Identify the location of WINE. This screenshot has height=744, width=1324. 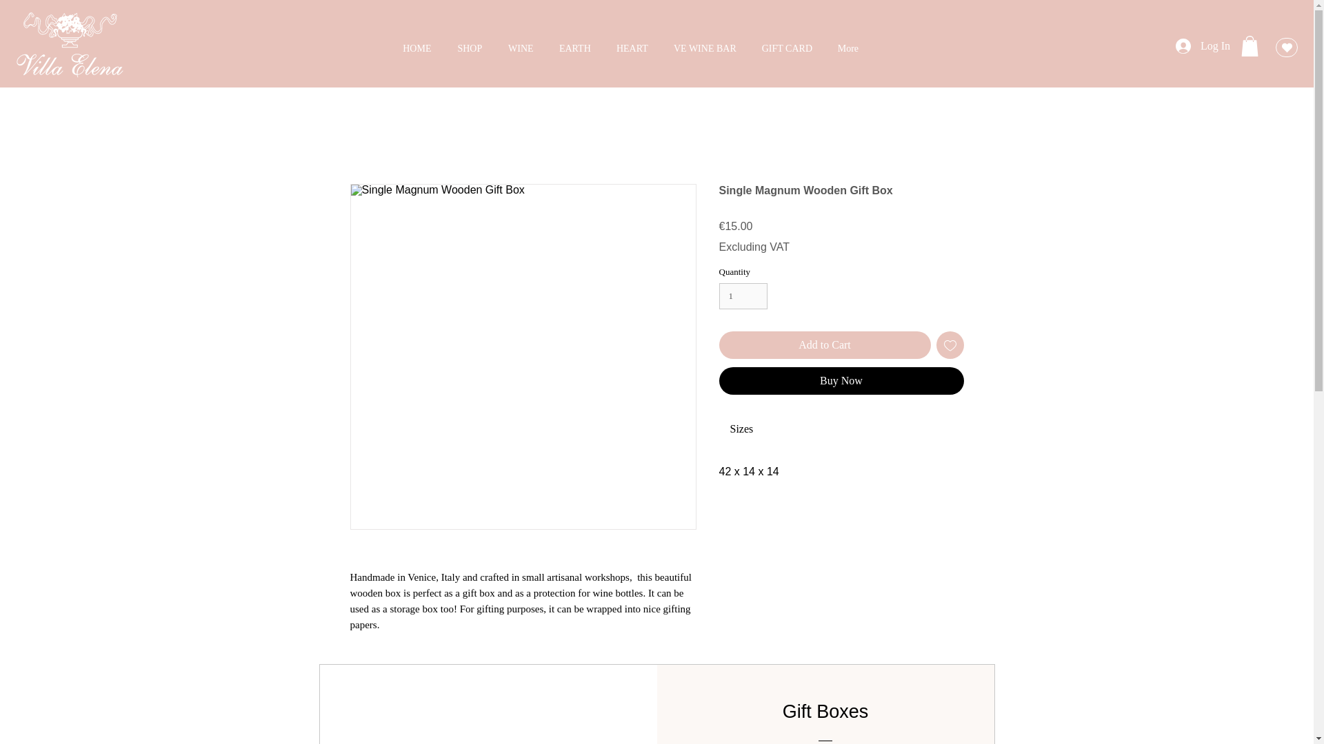
(520, 43).